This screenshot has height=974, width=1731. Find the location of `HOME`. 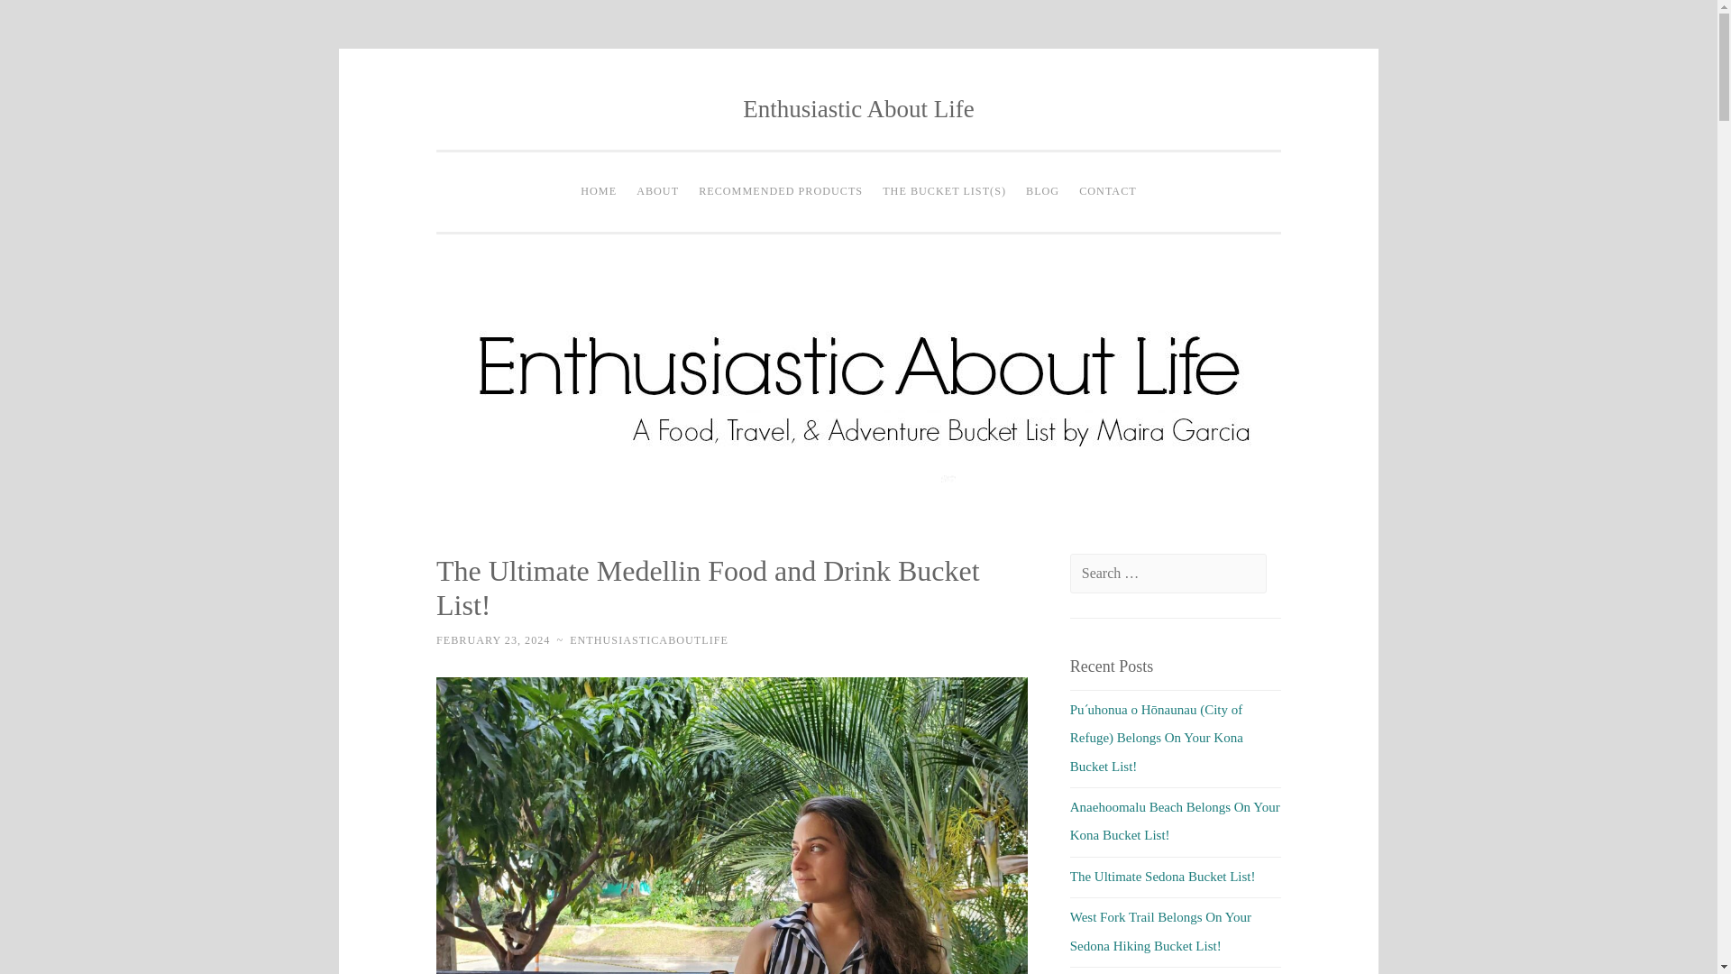

HOME is located at coordinates (599, 192).